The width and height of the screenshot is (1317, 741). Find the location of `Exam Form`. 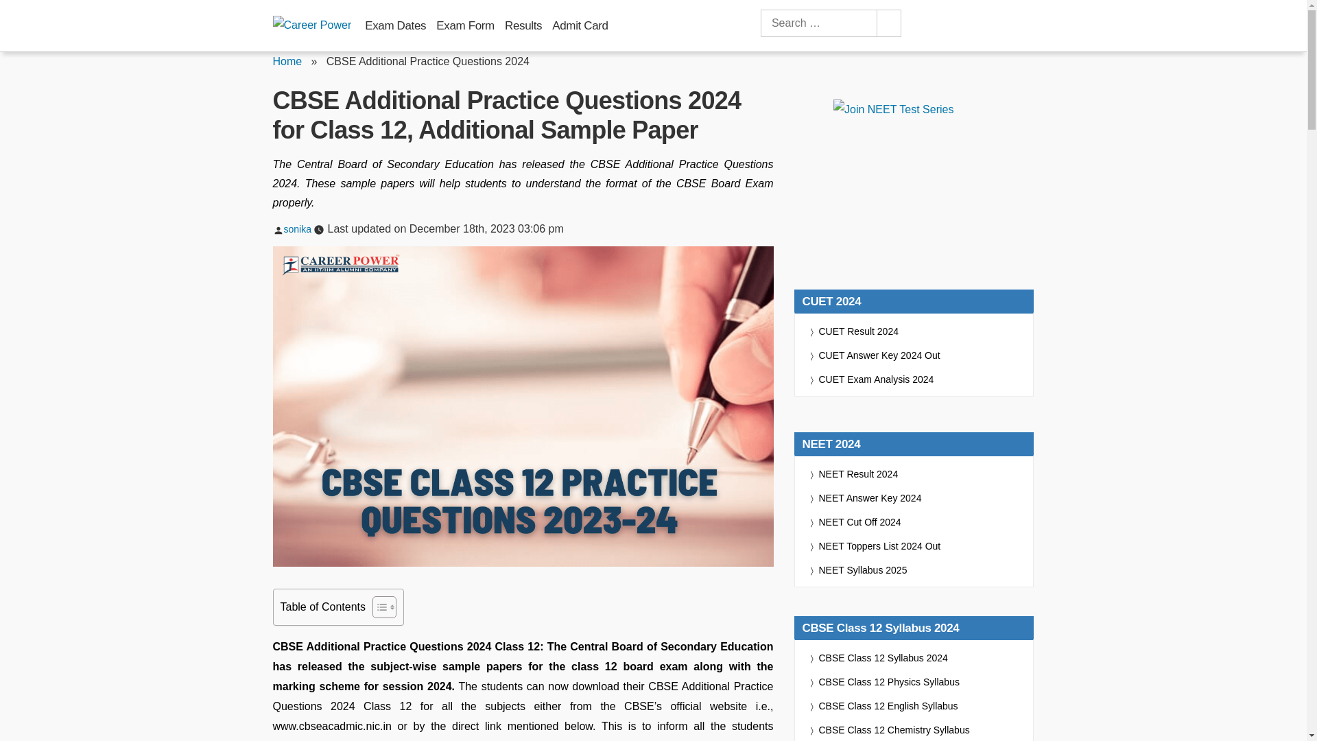

Exam Form is located at coordinates (465, 25).